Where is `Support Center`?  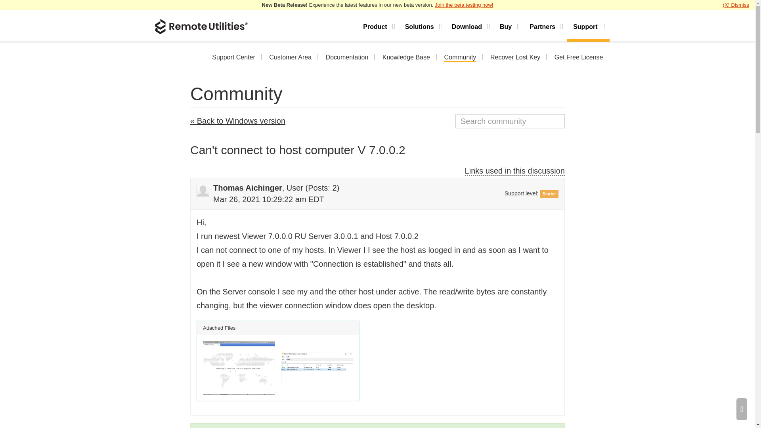 Support Center is located at coordinates (233, 58).